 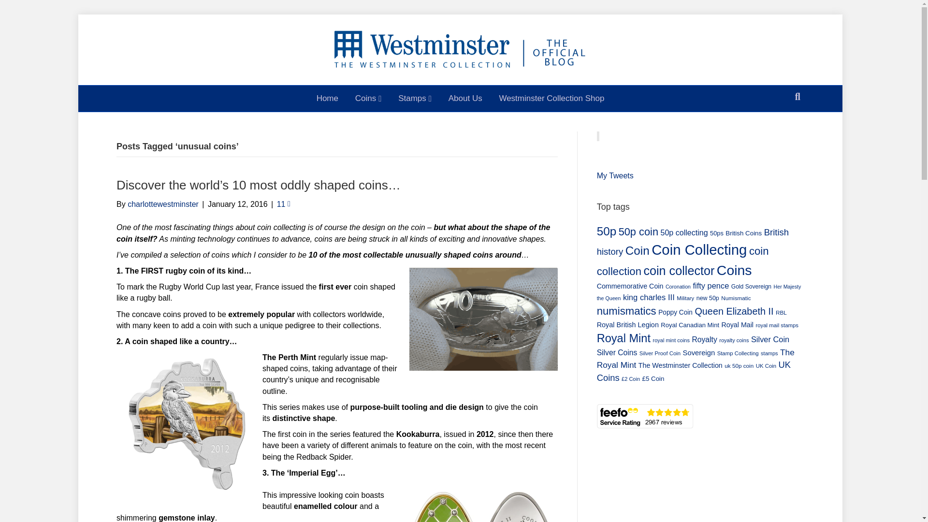 What do you see at coordinates (645, 416) in the screenshot?
I see `See what our customers say about us` at bounding box center [645, 416].